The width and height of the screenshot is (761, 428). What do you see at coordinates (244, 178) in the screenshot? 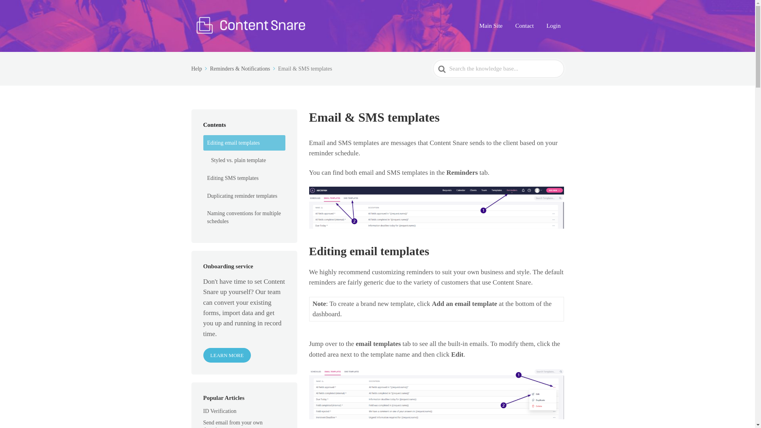
I see `Editing SMS templates` at bounding box center [244, 178].